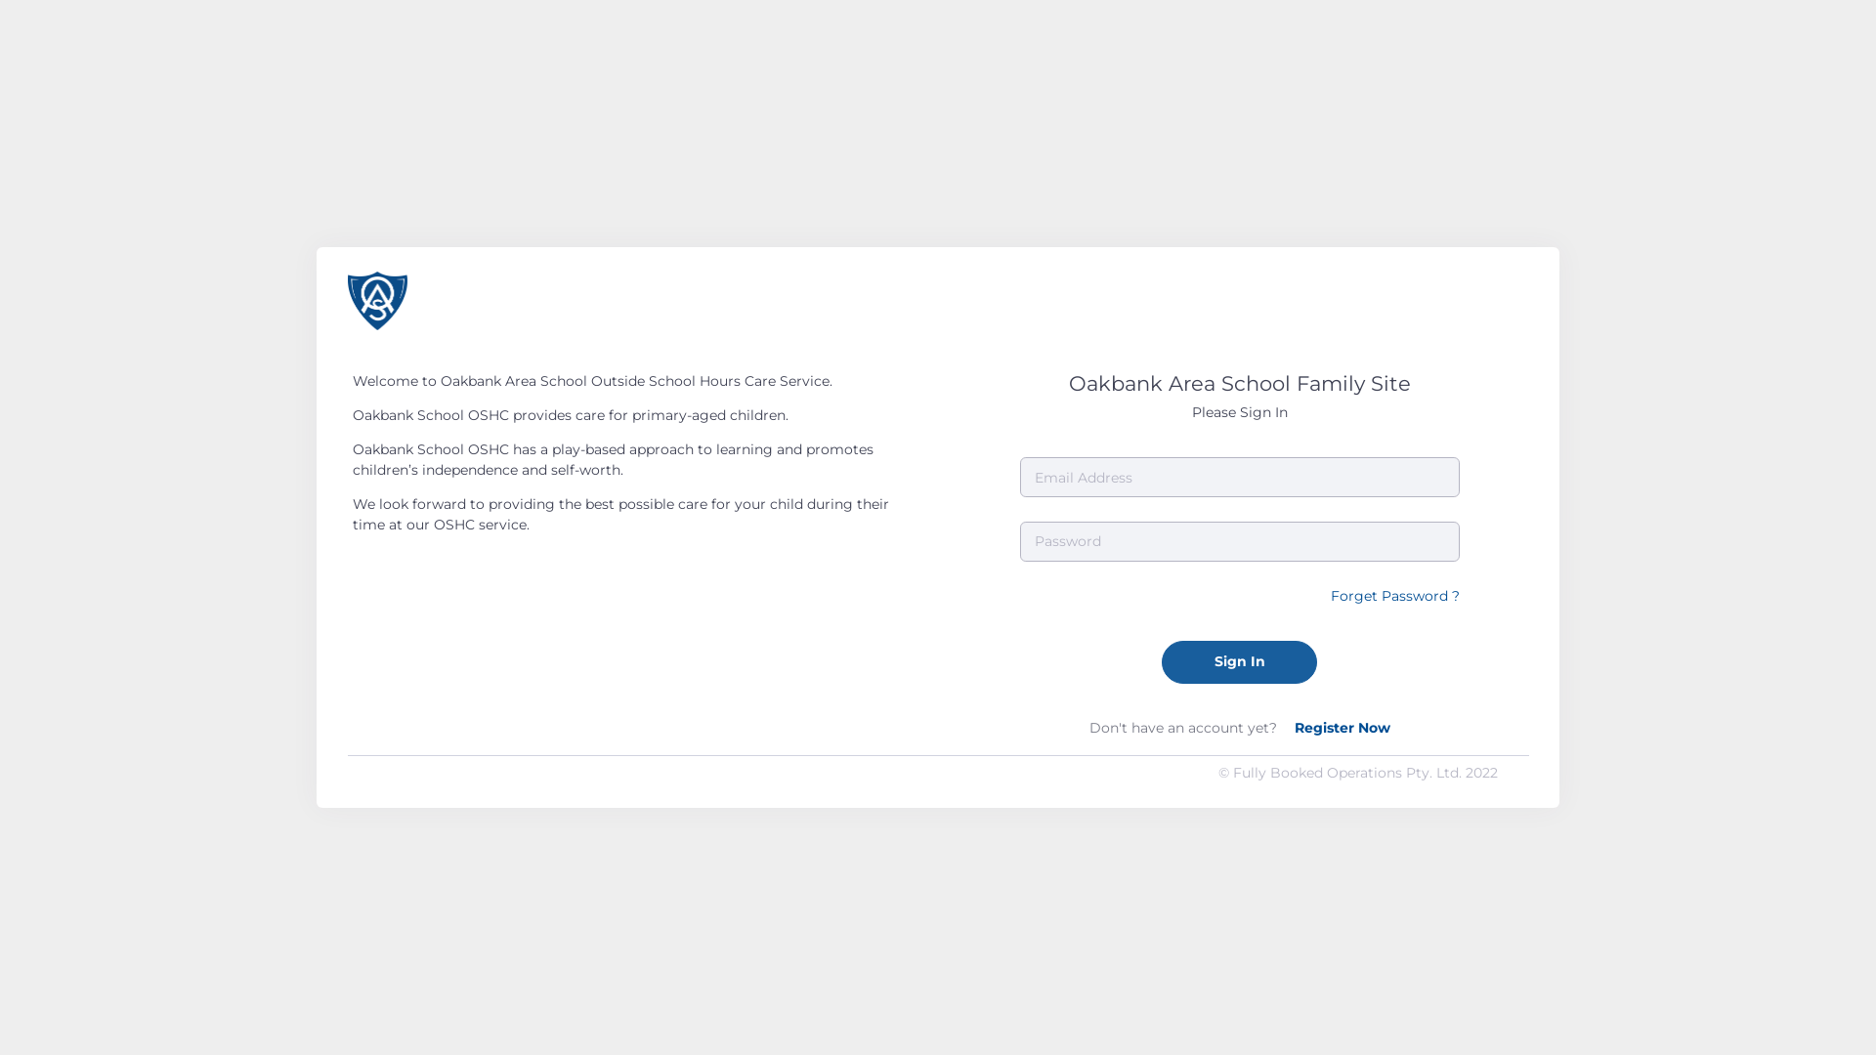 The width and height of the screenshot is (1876, 1055). I want to click on Forget Password ?, so click(1395, 596).